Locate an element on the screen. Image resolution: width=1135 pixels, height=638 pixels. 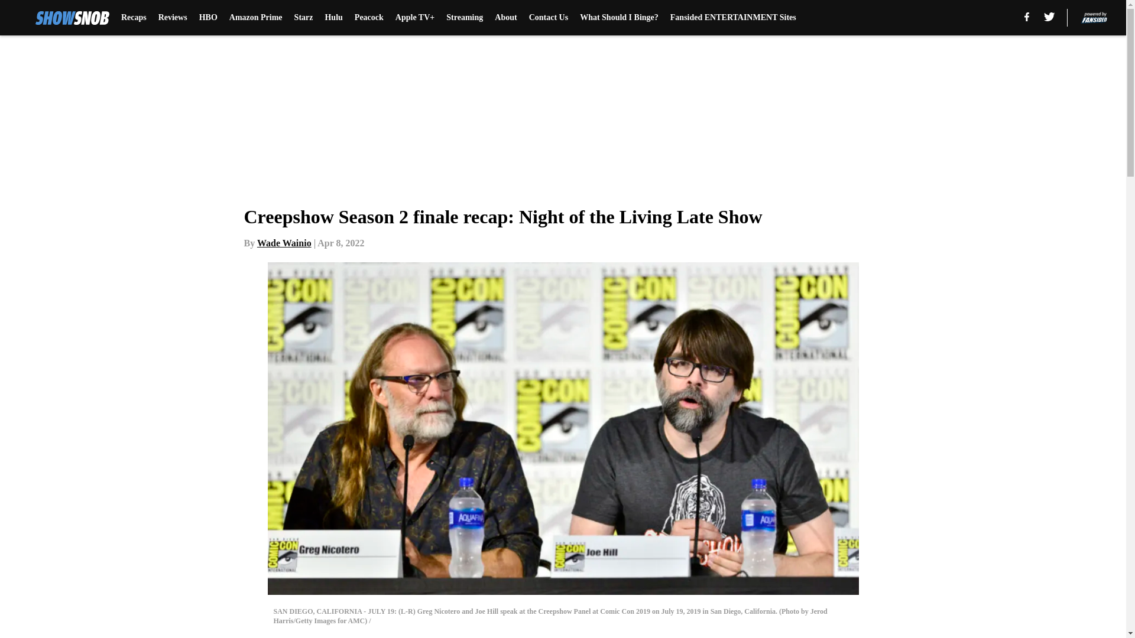
Hulu is located at coordinates (333, 18).